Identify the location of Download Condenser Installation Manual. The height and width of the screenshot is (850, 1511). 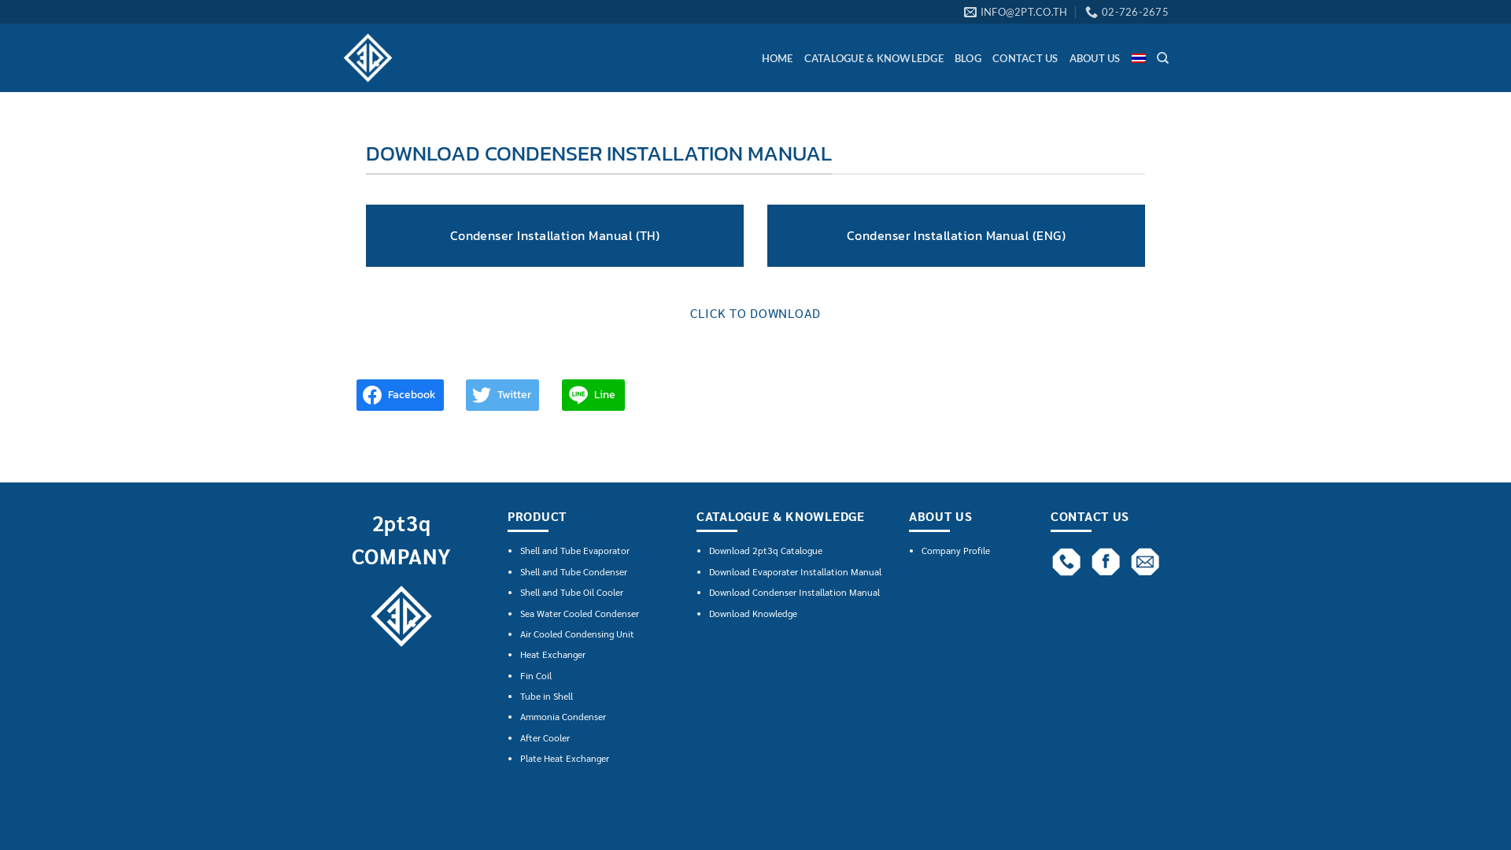
(795, 592).